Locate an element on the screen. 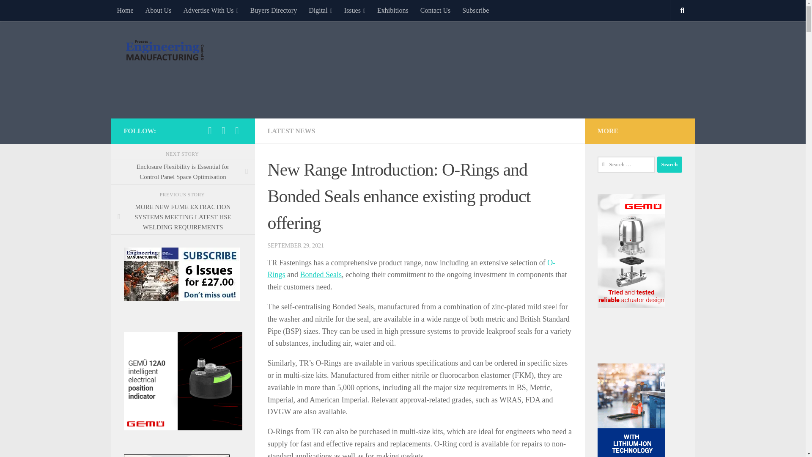  Home is located at coordinates (124, 10).